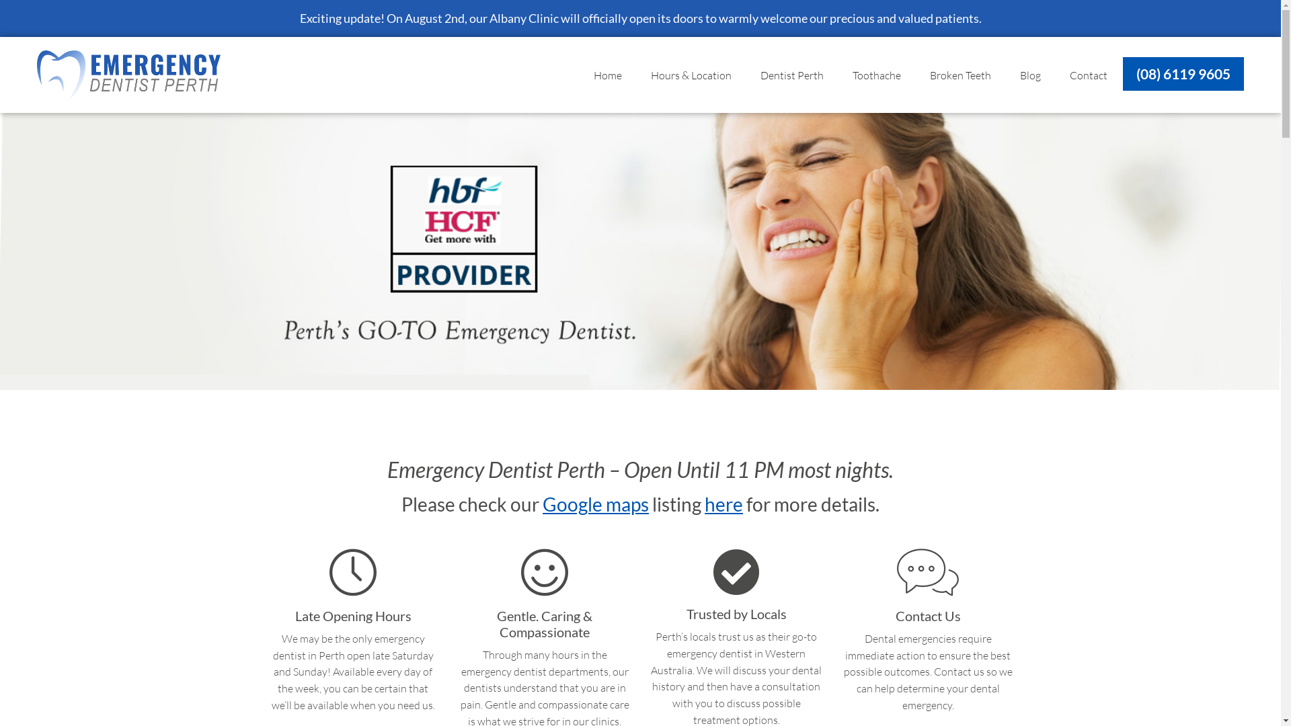 This screenshot has width=1291, height=726. What do you see at coordinates (1030, 75) in the screenshot?
I see `Blog` at bounding box center [1030, 75].